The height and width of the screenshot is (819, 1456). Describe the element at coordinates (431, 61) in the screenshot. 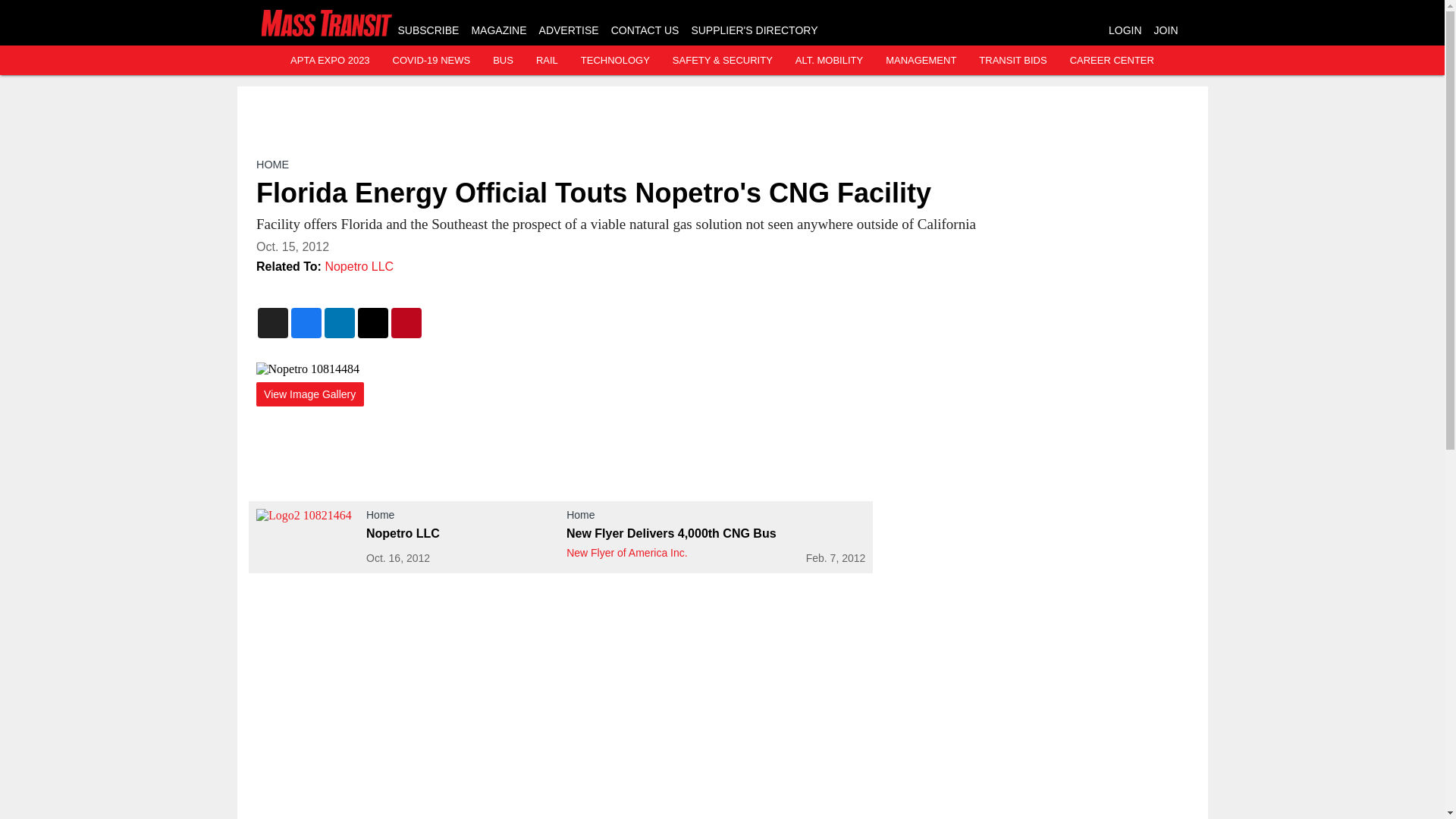

I see `COVID-19 NEWS` at that location.